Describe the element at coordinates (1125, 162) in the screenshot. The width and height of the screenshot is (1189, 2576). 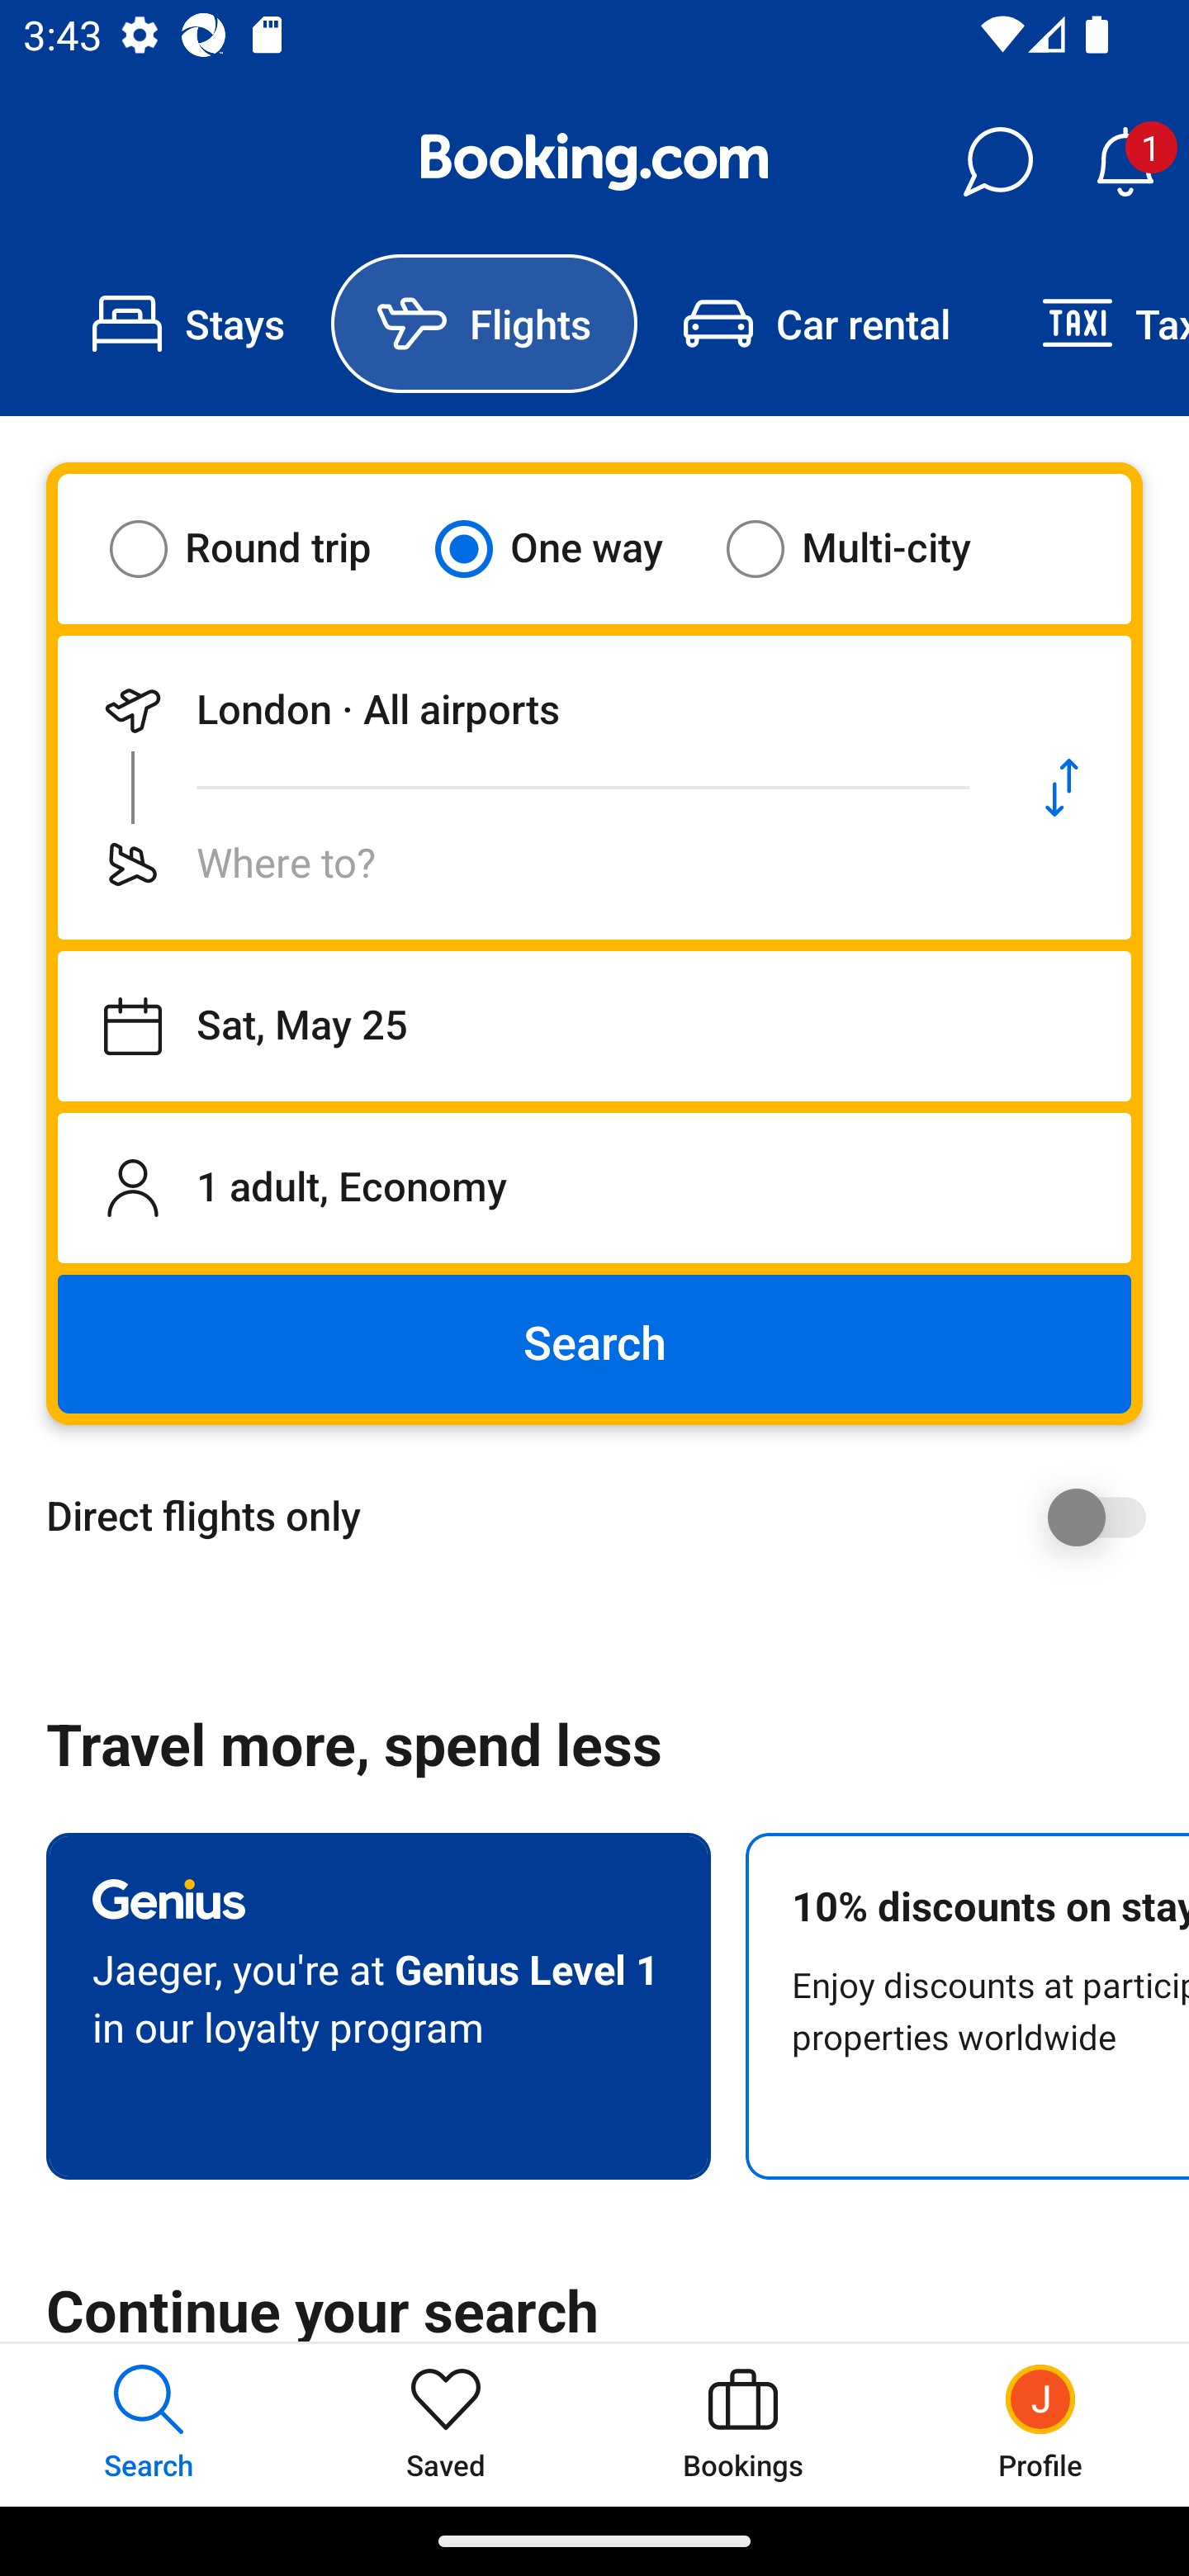
I see `Notifications` at that location.